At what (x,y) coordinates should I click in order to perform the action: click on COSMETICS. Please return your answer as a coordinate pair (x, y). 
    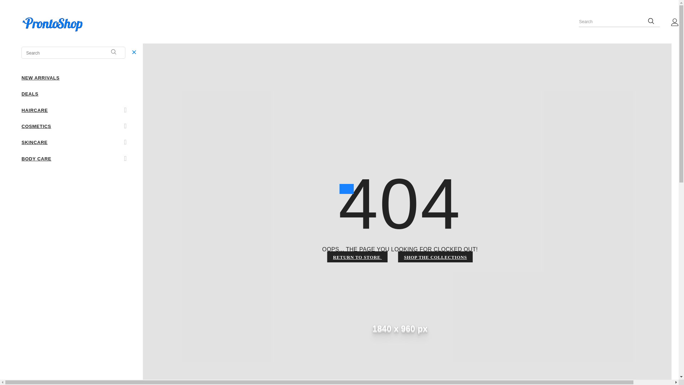
    Looking at the image, I should click on (36, 125).